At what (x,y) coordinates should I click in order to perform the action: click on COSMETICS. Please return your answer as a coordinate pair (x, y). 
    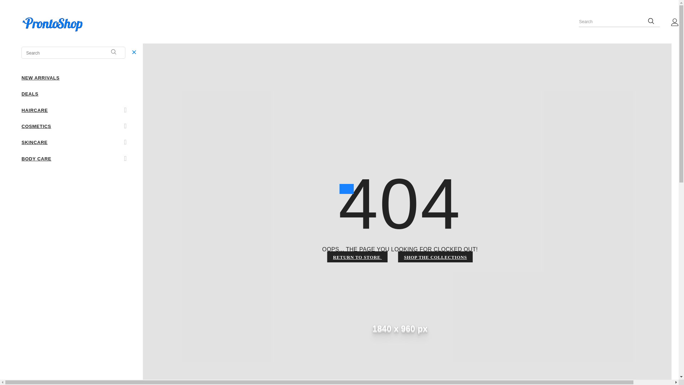
    Looking at the image, I should click on (36, 125).